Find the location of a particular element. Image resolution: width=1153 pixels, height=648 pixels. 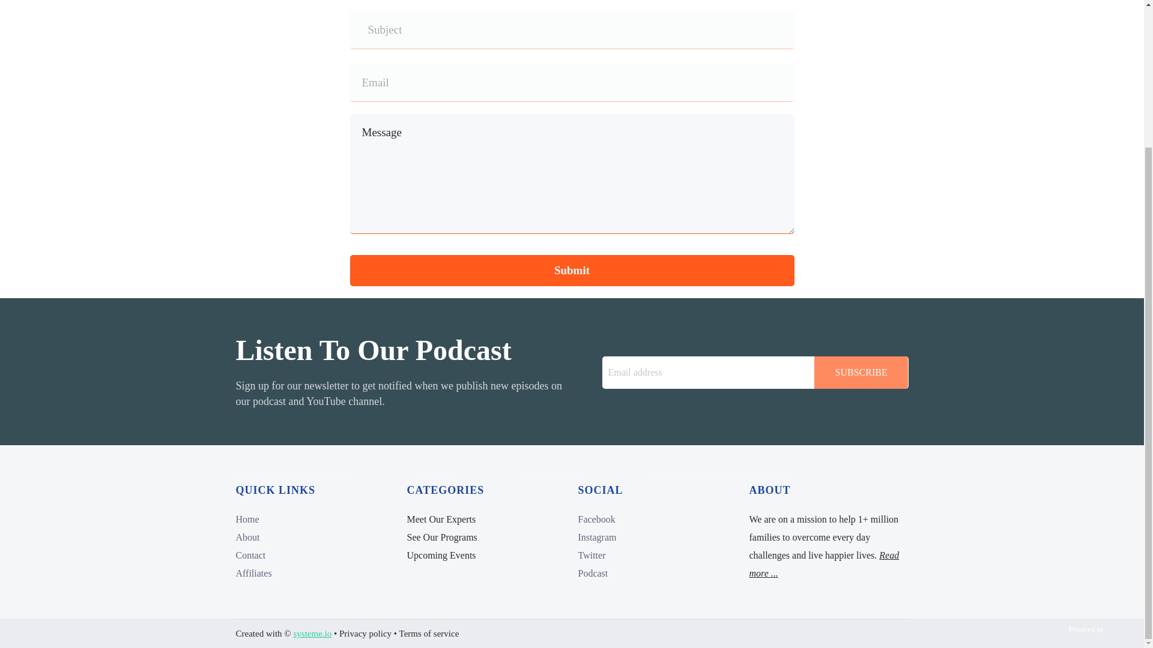

Terms of service is located at coordinates (429, 633).